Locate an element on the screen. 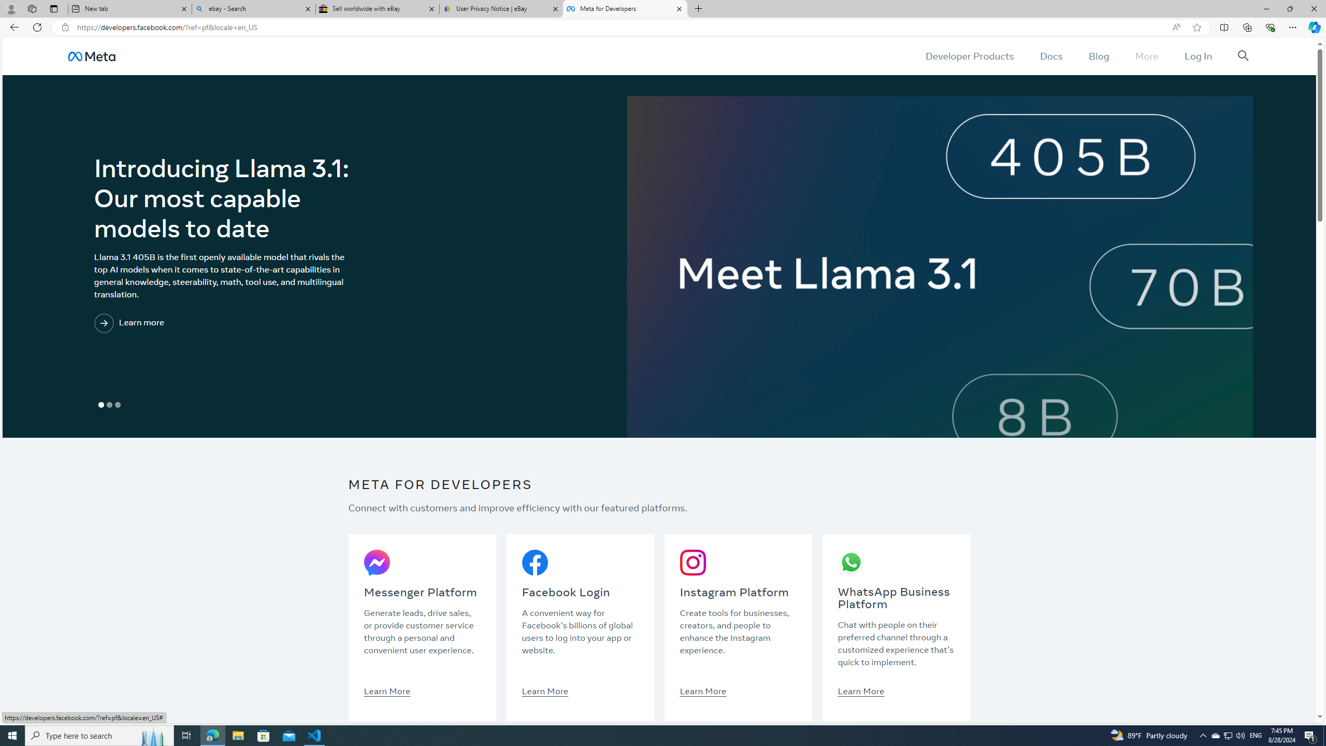 The height and width of the screenshot is (746, 1326). User Privacy Notice | eBay is located at coordinates (501, 9).